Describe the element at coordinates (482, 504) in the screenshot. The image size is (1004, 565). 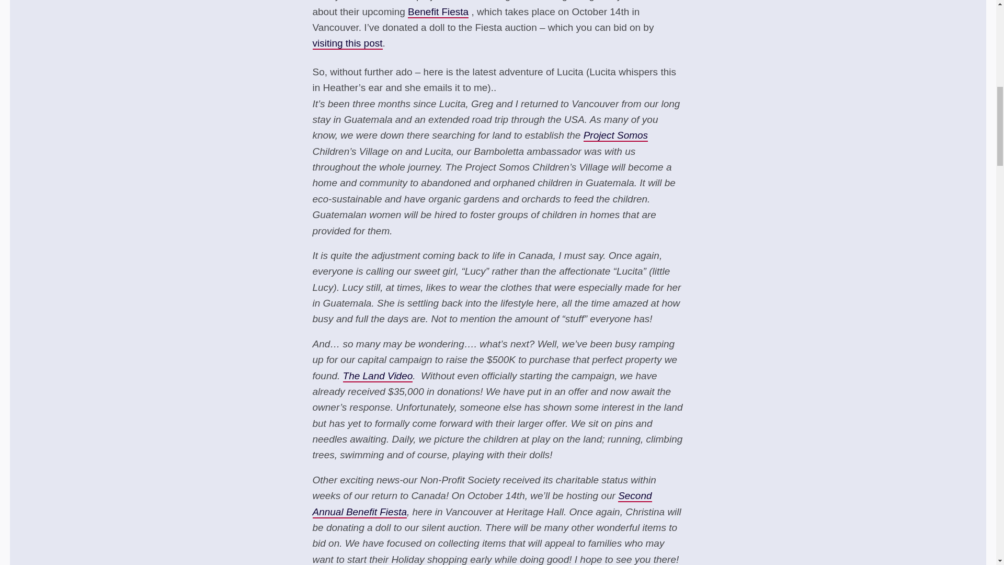
I see `Second Annual Benefit Fiesta` at that location.